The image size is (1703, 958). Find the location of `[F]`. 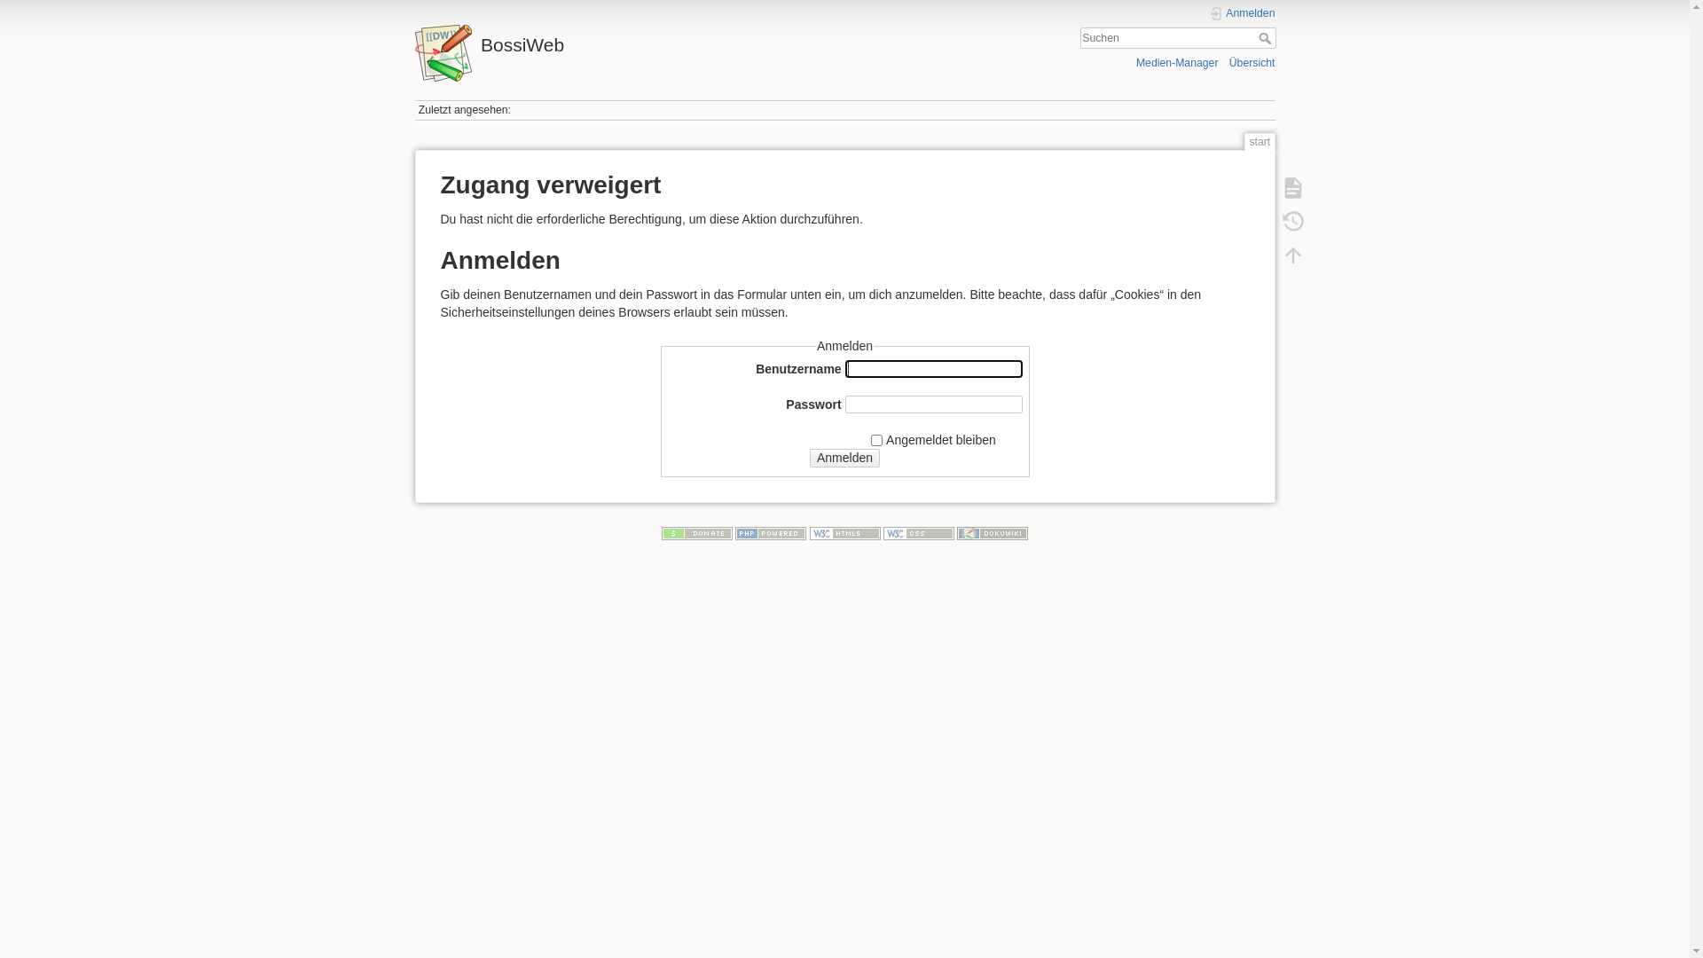

[F] is located at coordinates (1178, 39).